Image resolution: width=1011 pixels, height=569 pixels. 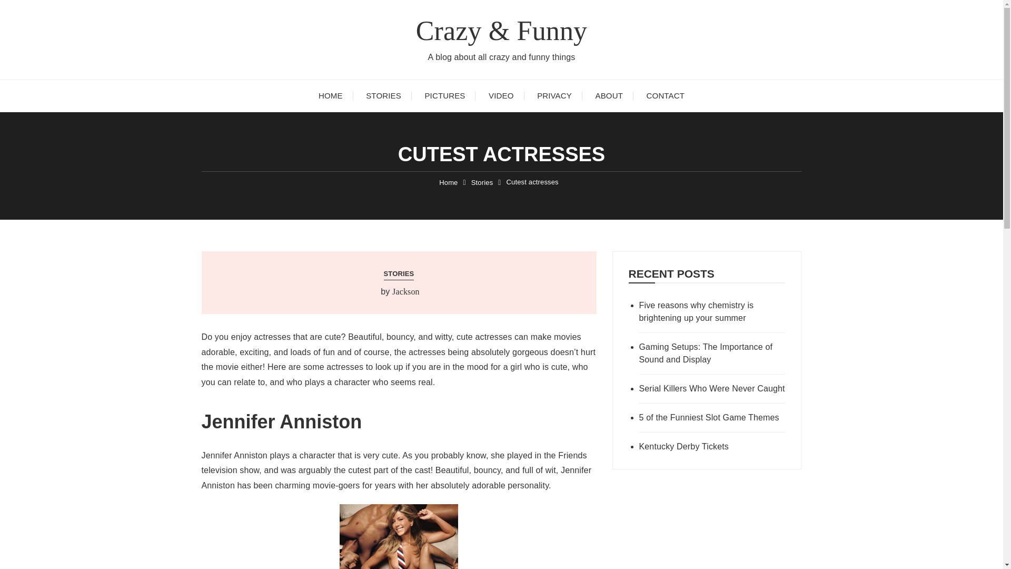 I want to click on STORIES, so click(x=399, y=274).